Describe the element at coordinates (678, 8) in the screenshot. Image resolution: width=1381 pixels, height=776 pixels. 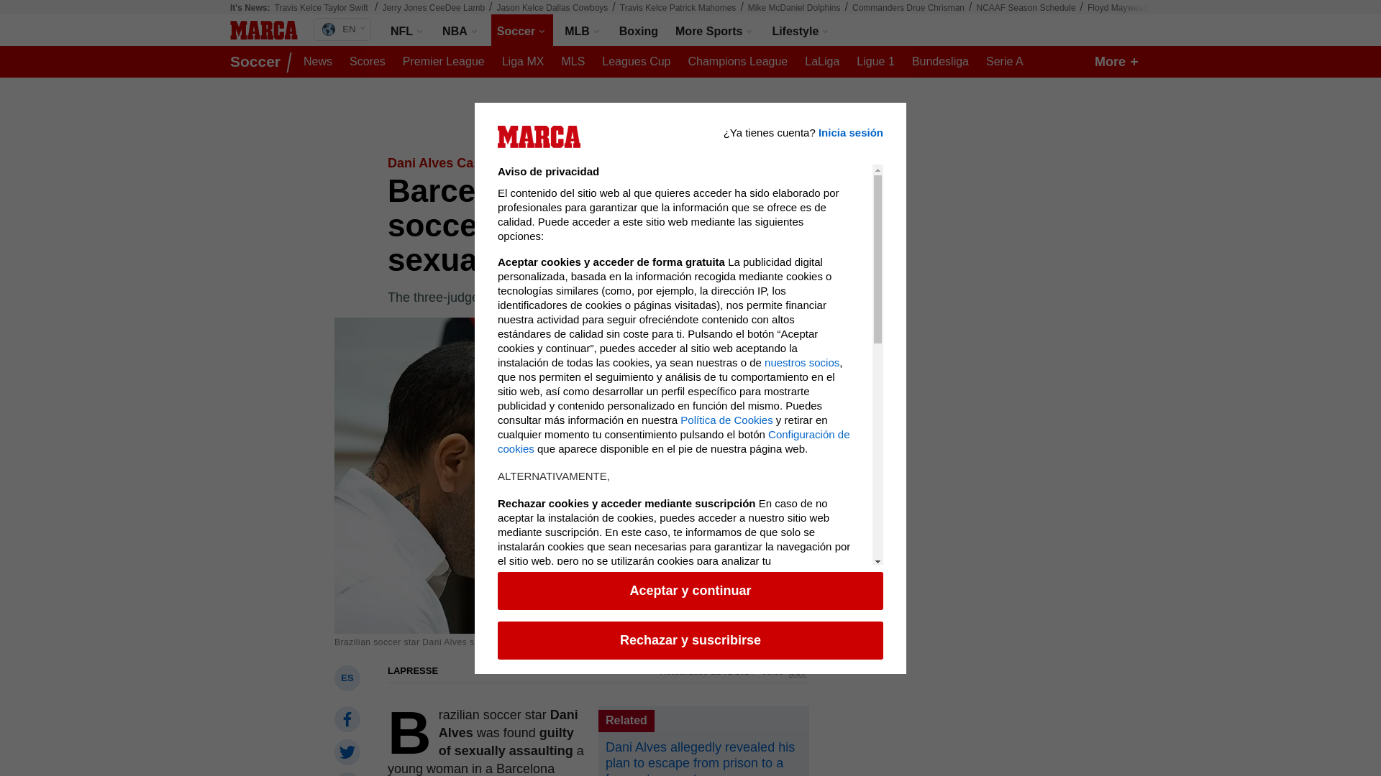
I see `Travis Kelce Patrick Mahomes` at that location.